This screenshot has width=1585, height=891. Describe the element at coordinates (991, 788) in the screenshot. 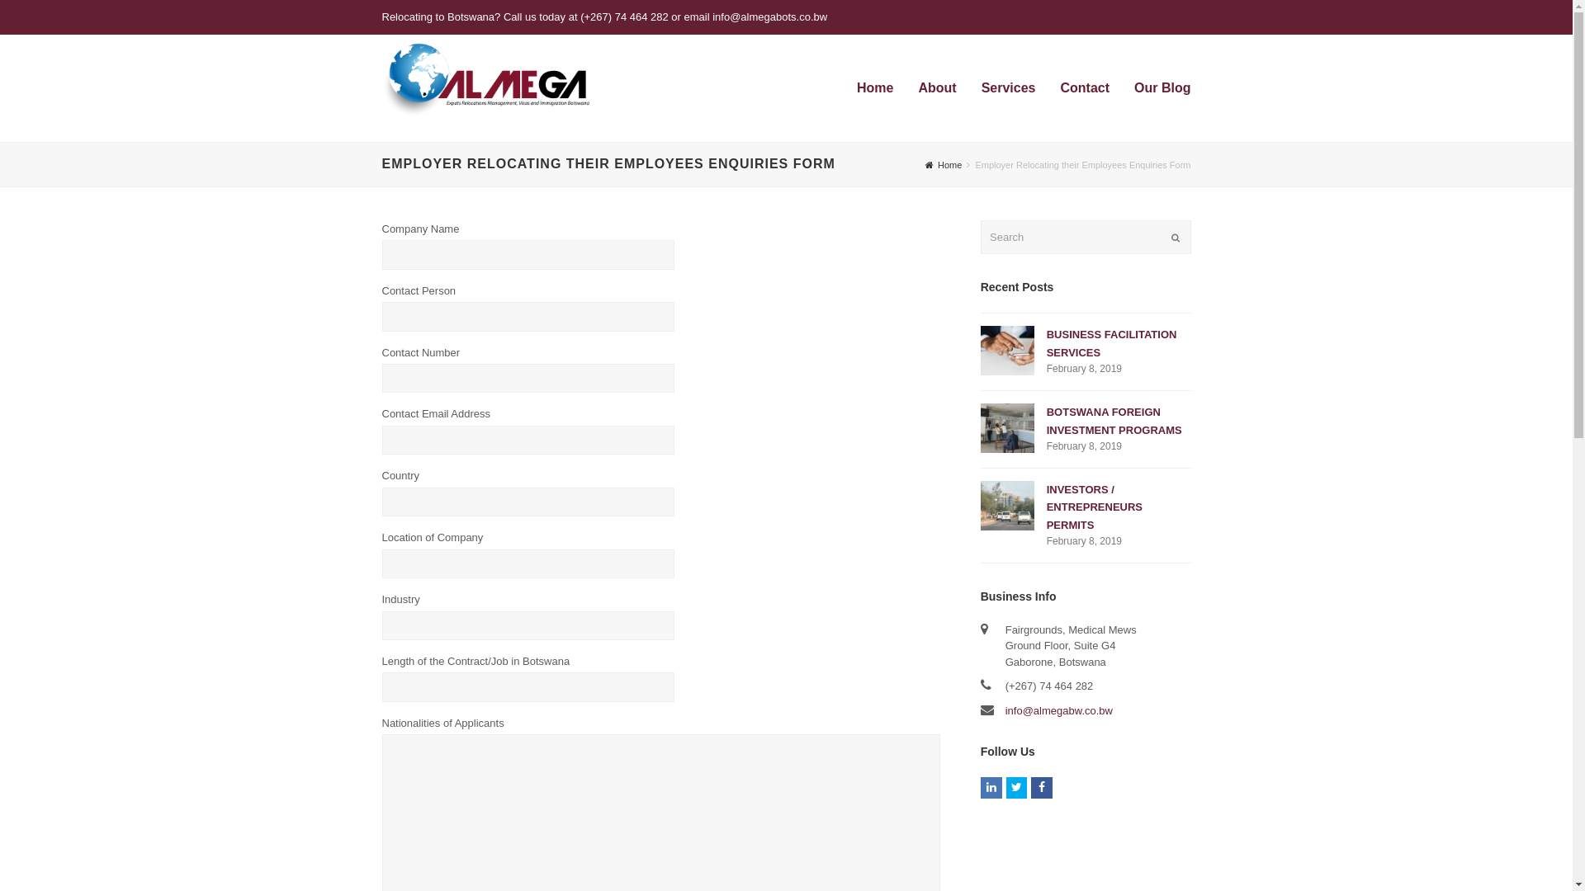

I see `LinkedIn` at that location.